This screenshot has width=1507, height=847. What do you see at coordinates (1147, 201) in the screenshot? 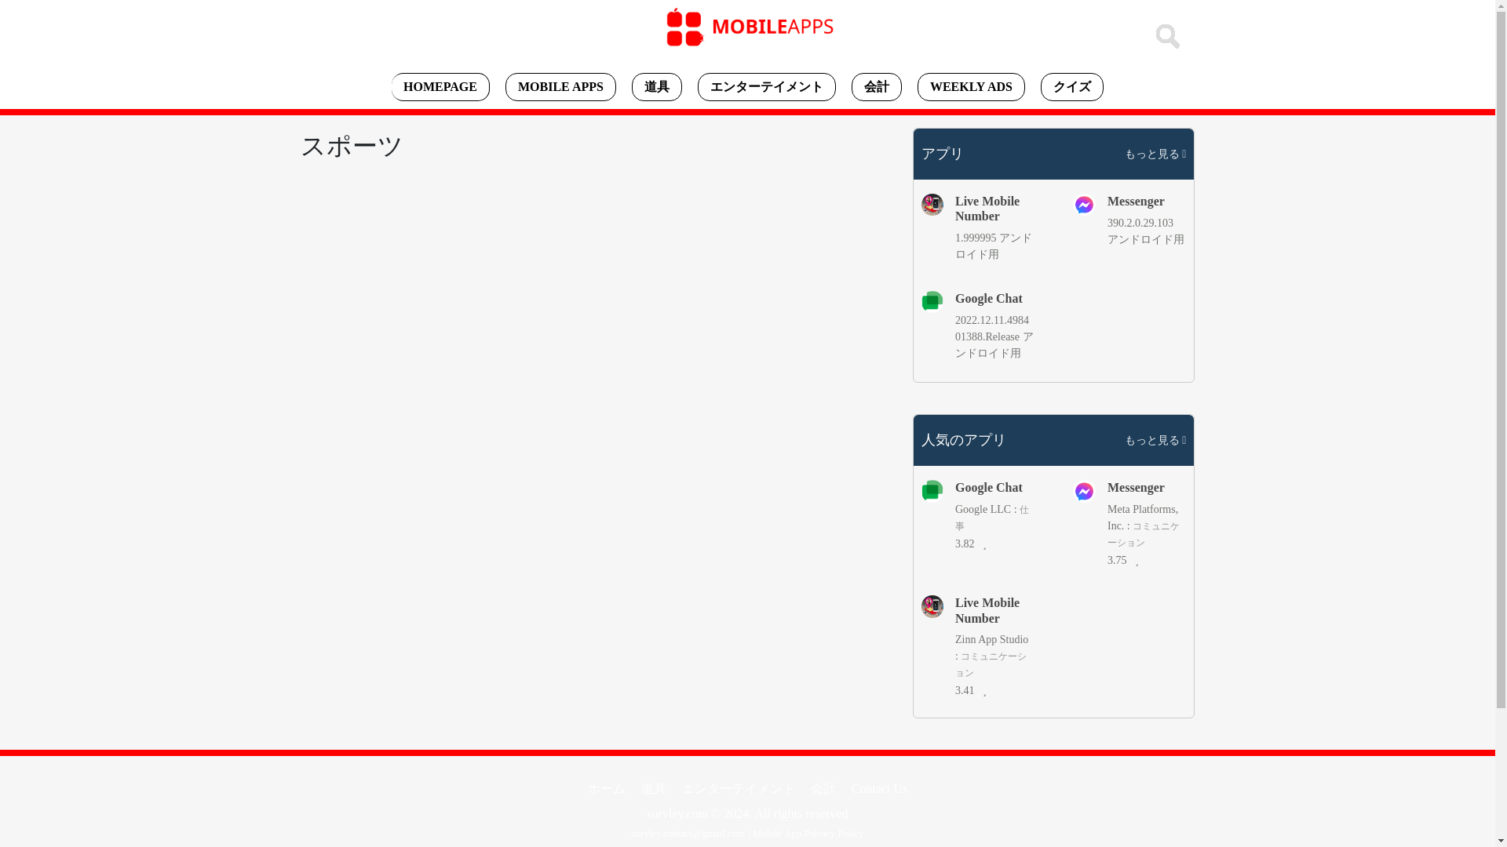
I see `Messenger` at bounding box center [1147, 201].